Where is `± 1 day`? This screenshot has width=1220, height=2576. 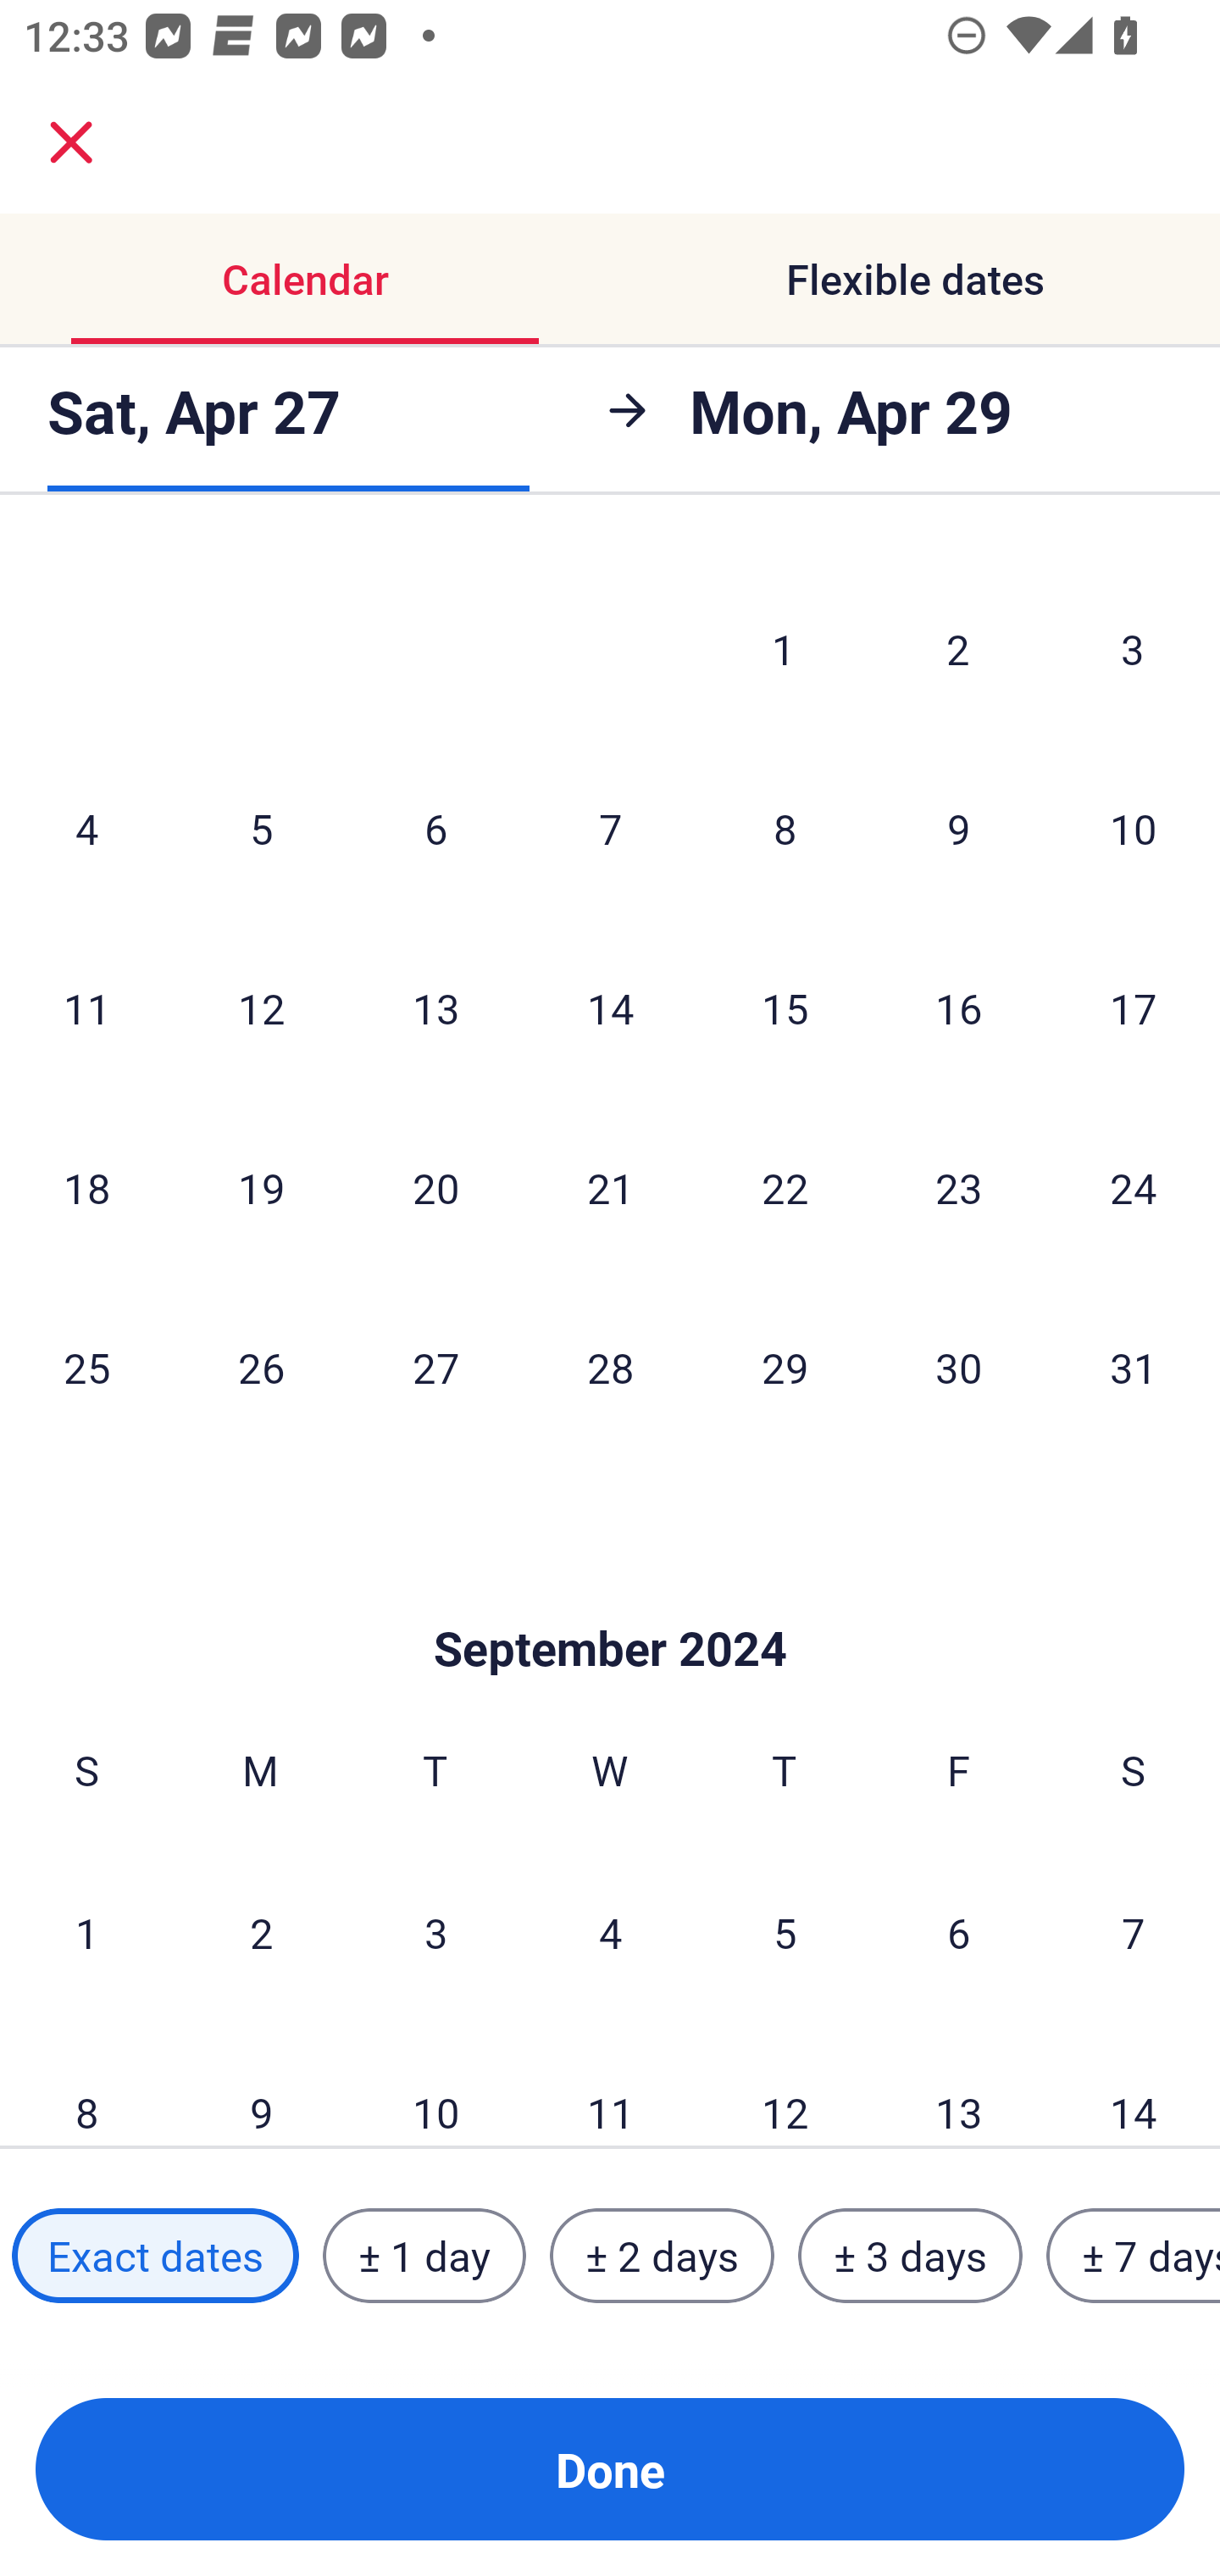 ± 1 day is located at coordinates (424, 2255).